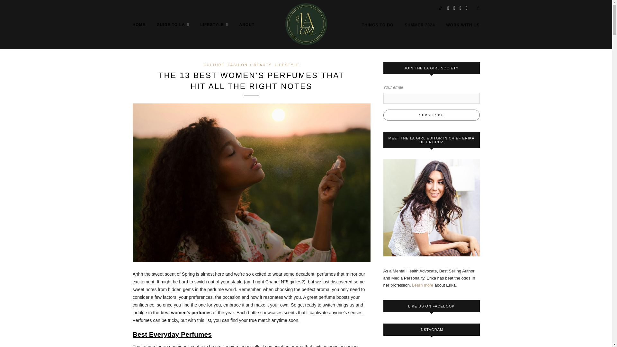 The image size is (617, 347). I want to click on Subscribe, so click(431, 115).